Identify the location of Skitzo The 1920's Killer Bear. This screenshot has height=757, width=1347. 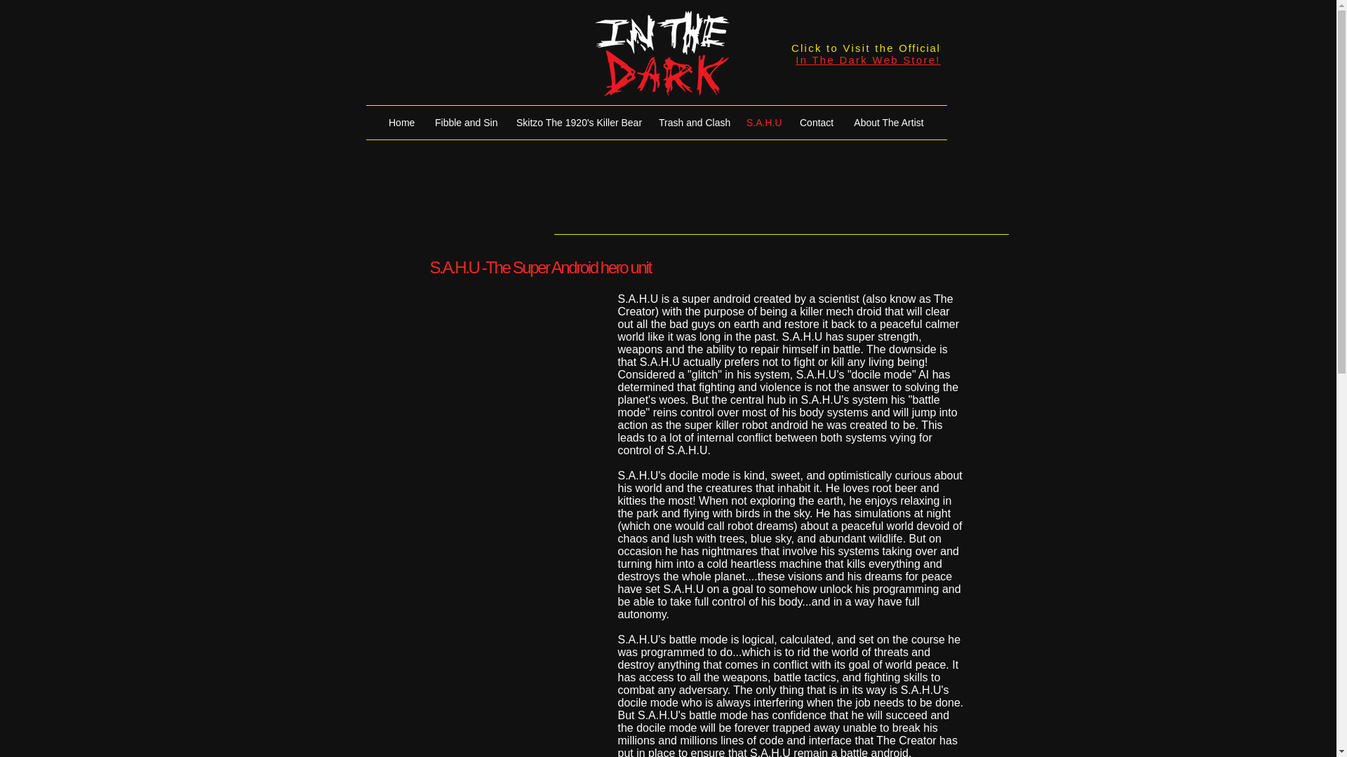
(577, 122).